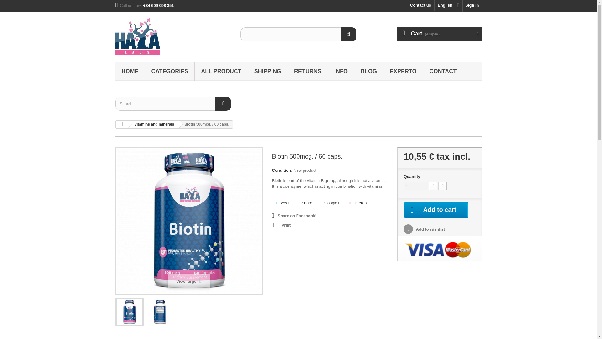 Image resolution: width=602 pixels, height=339 pixels. What do you see at coordinates (170, 72) in the screenshot?
I see `CATEGORIES` at bounding box center [170, 72].